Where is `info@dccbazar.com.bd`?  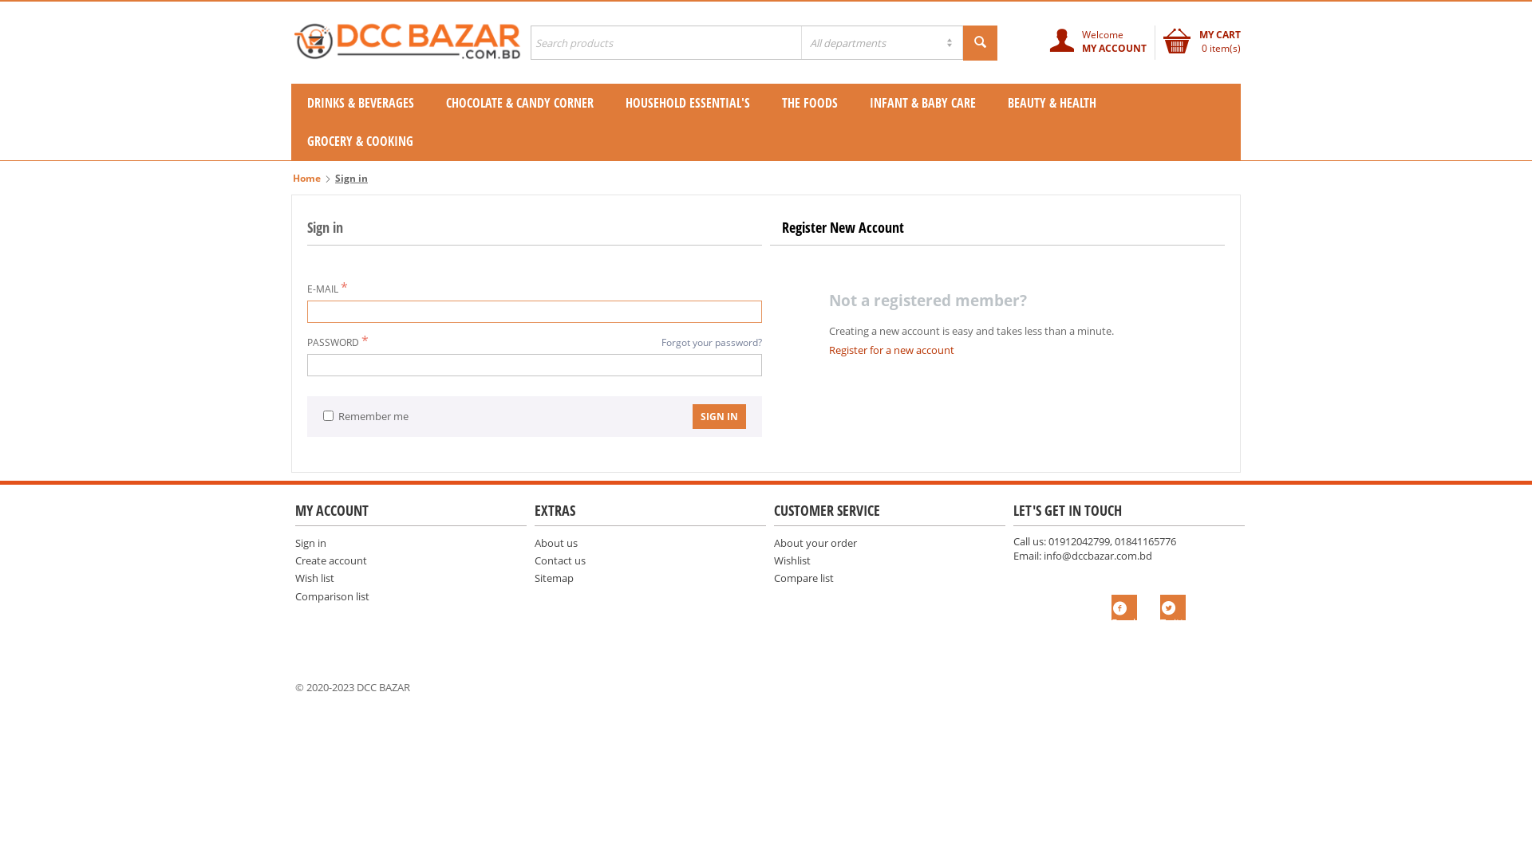
info@dccbazar.com.bd is located at coordinates (1098, 556).